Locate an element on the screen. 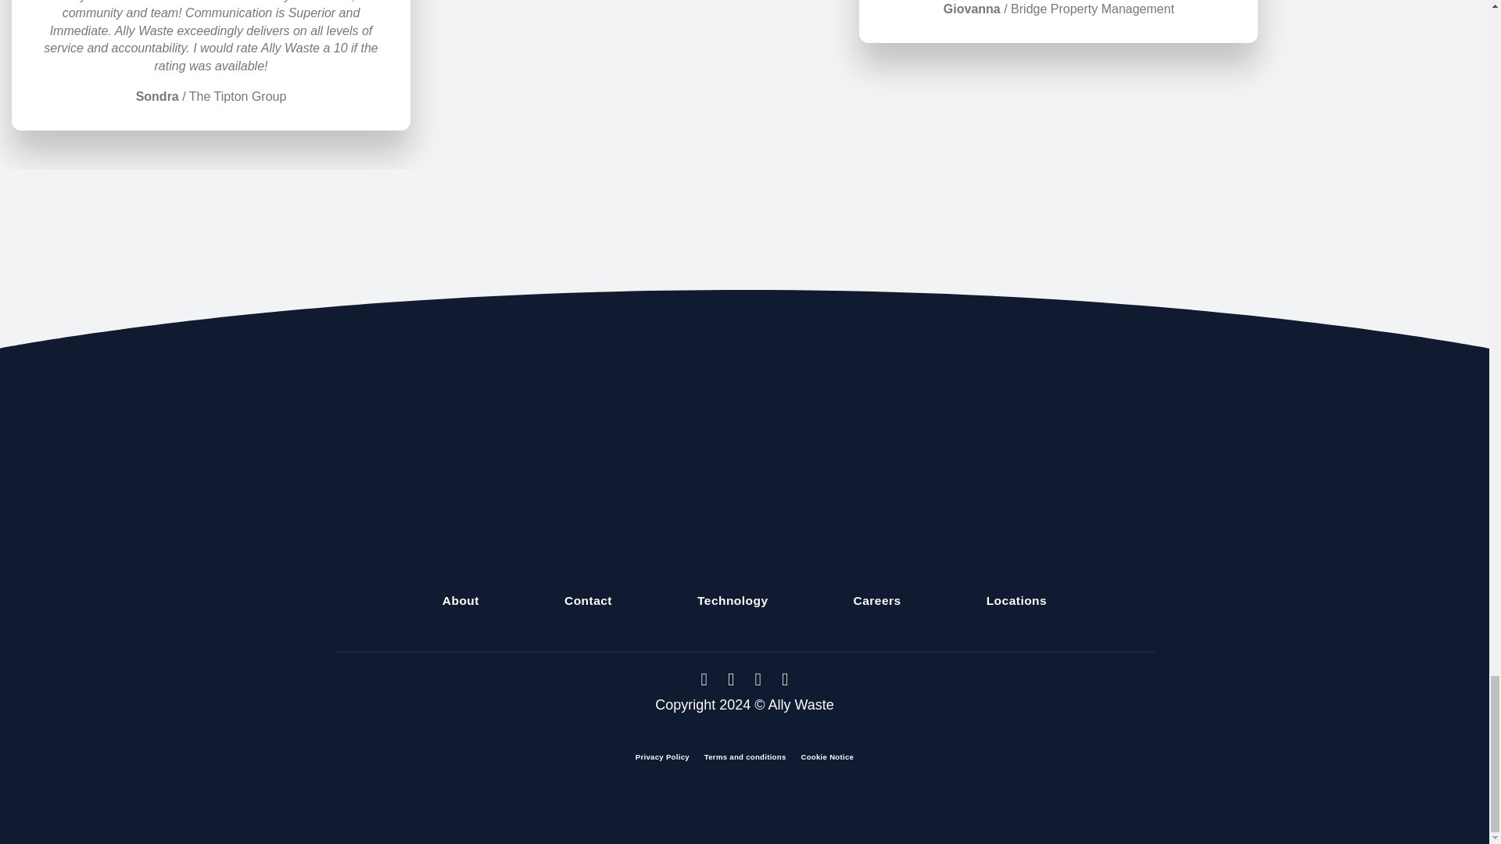 The image size is (1501, 844). Contact is located at coordinates (588, 600).